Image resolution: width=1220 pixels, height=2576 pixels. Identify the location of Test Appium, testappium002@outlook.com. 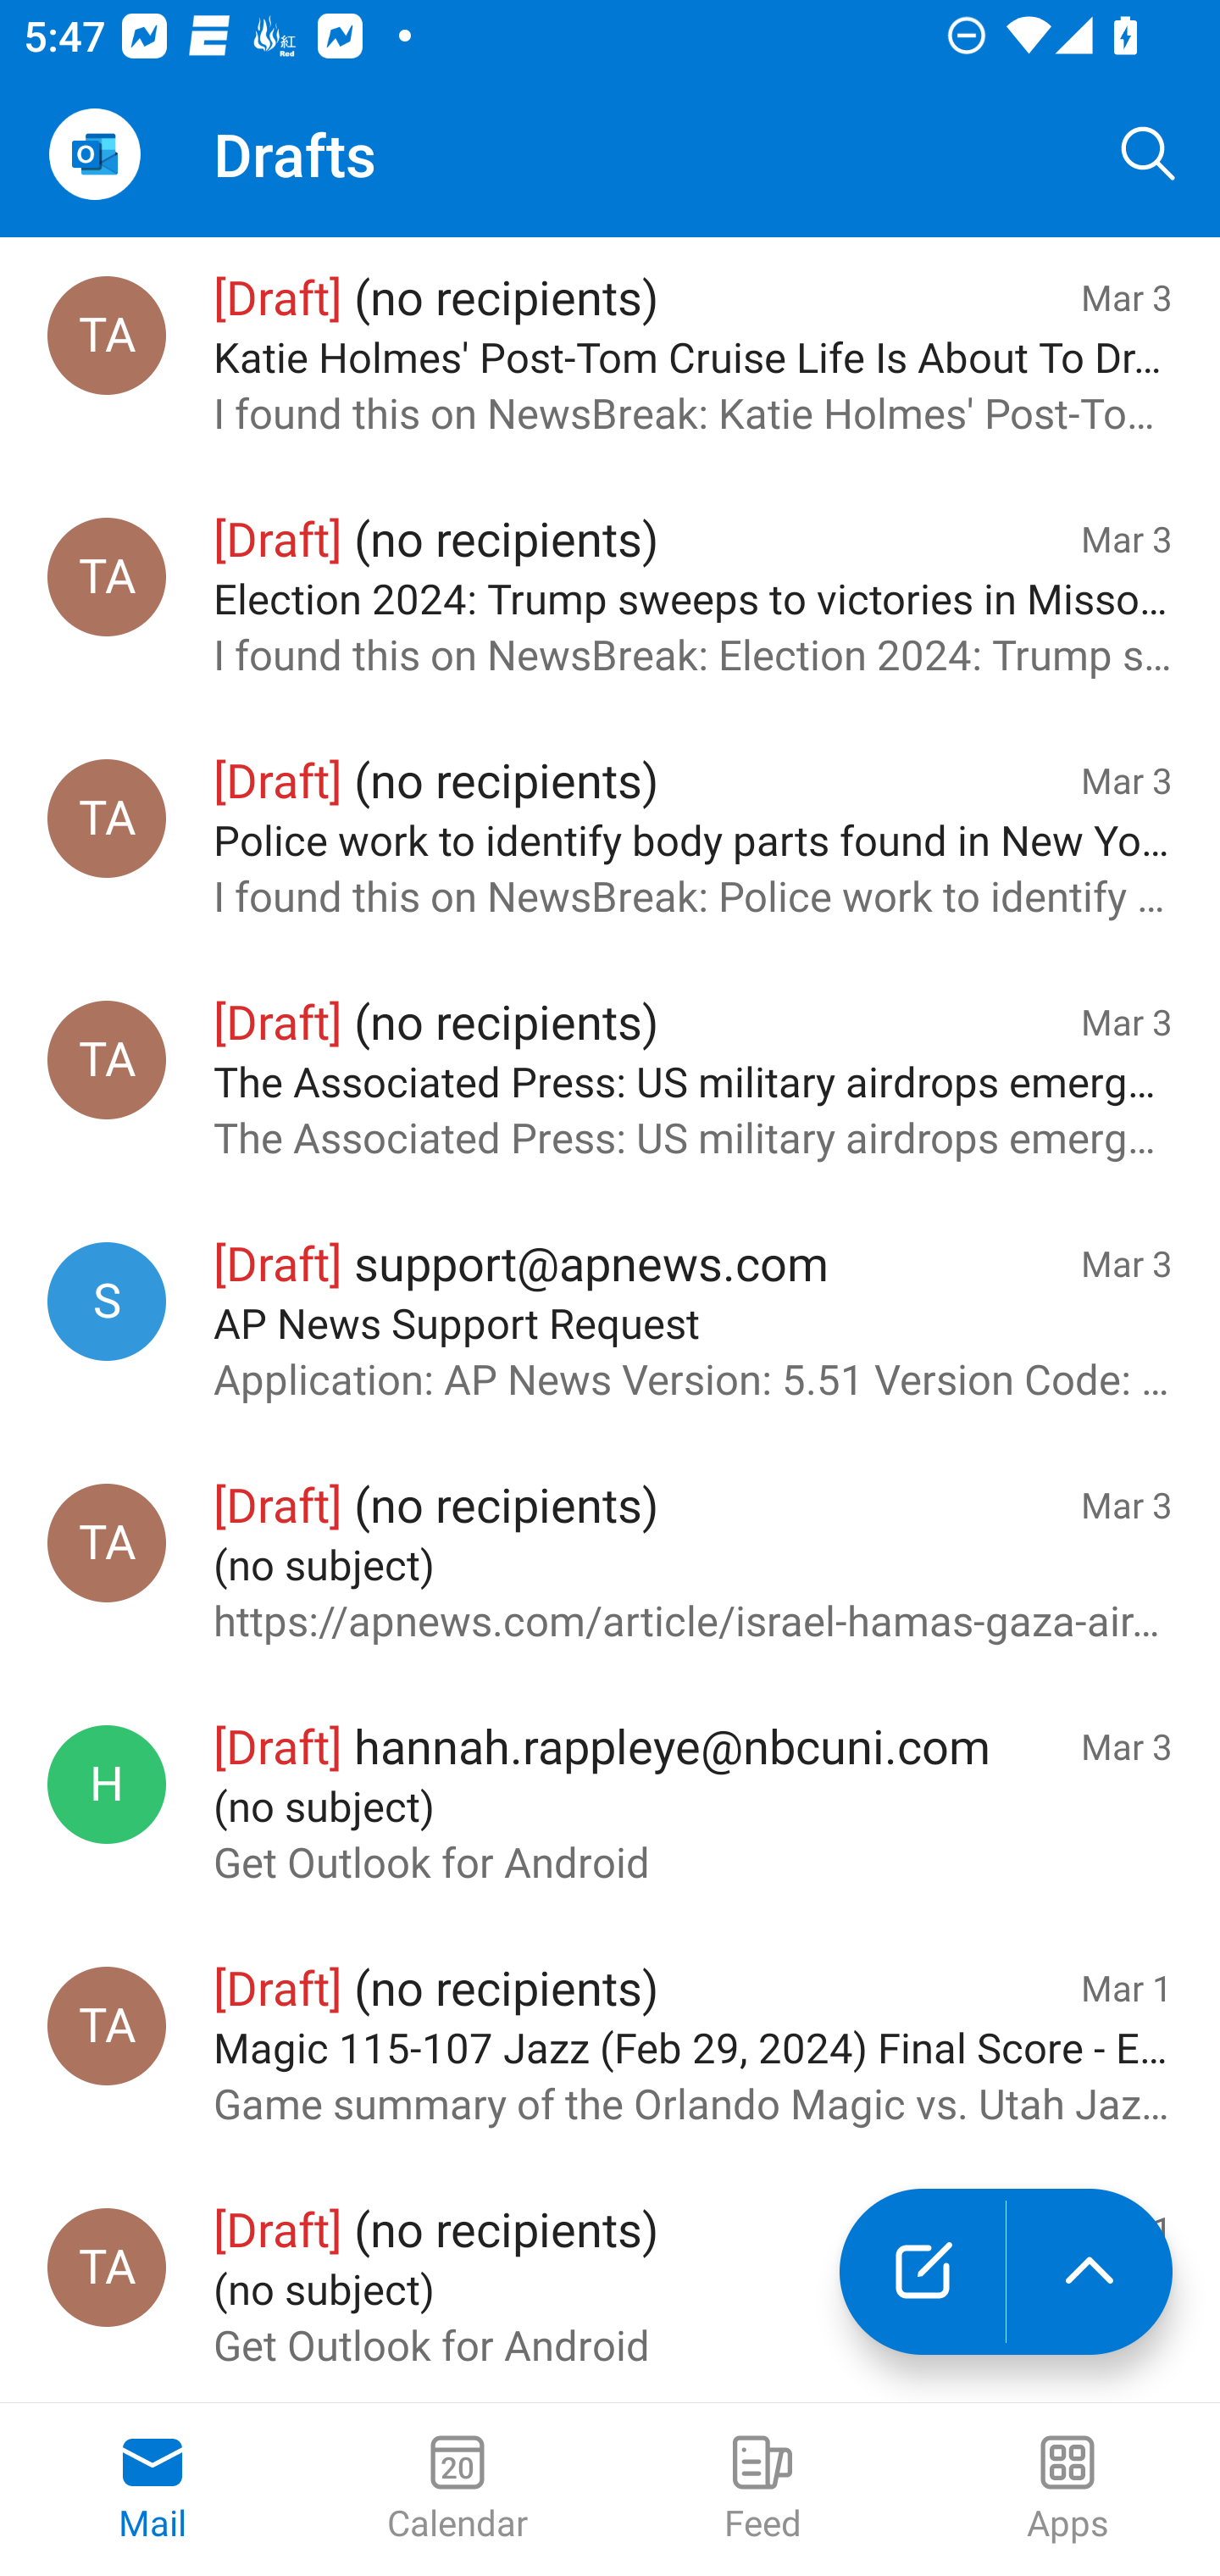
(107, 2025).